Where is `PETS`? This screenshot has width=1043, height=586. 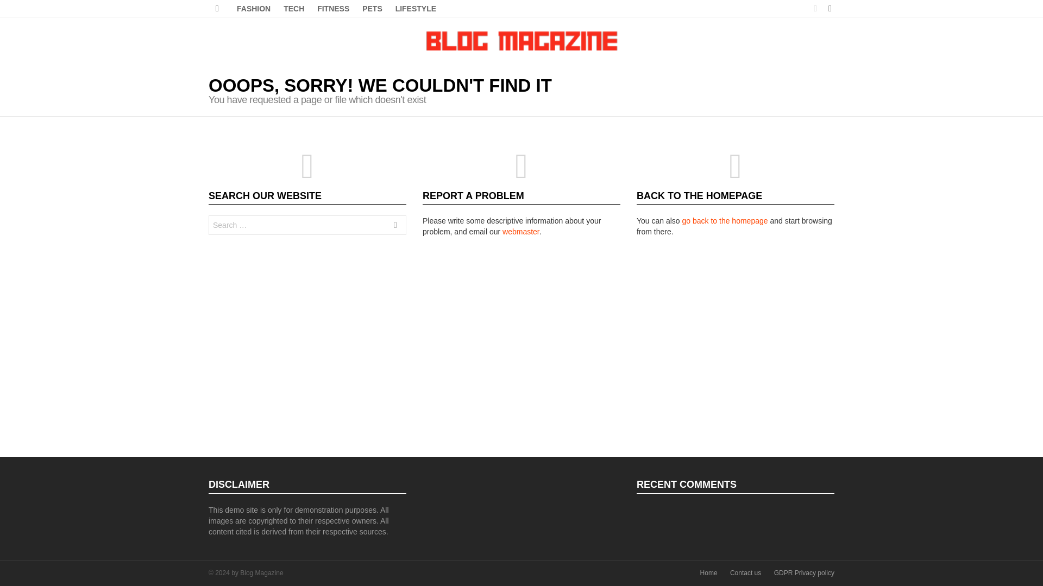 PETS is located at coordinates (372, 9).